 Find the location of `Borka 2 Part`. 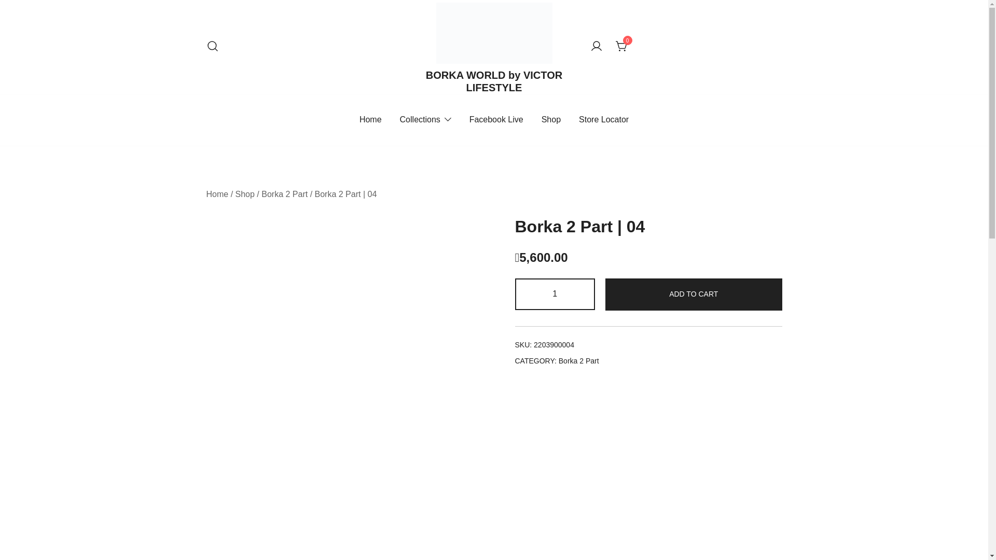

Borka 2 Part is located at coordinates (579, 361).